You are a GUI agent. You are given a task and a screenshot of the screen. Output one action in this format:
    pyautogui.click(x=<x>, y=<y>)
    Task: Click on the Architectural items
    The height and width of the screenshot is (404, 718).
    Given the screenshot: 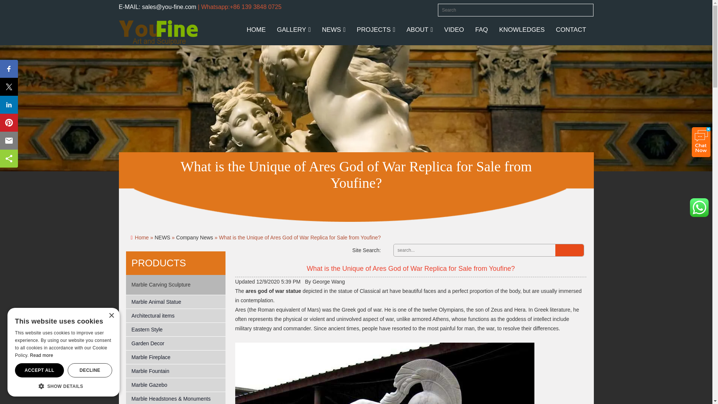 What is the action you would take?
    pyautogui.click(x=176, y=316)
    